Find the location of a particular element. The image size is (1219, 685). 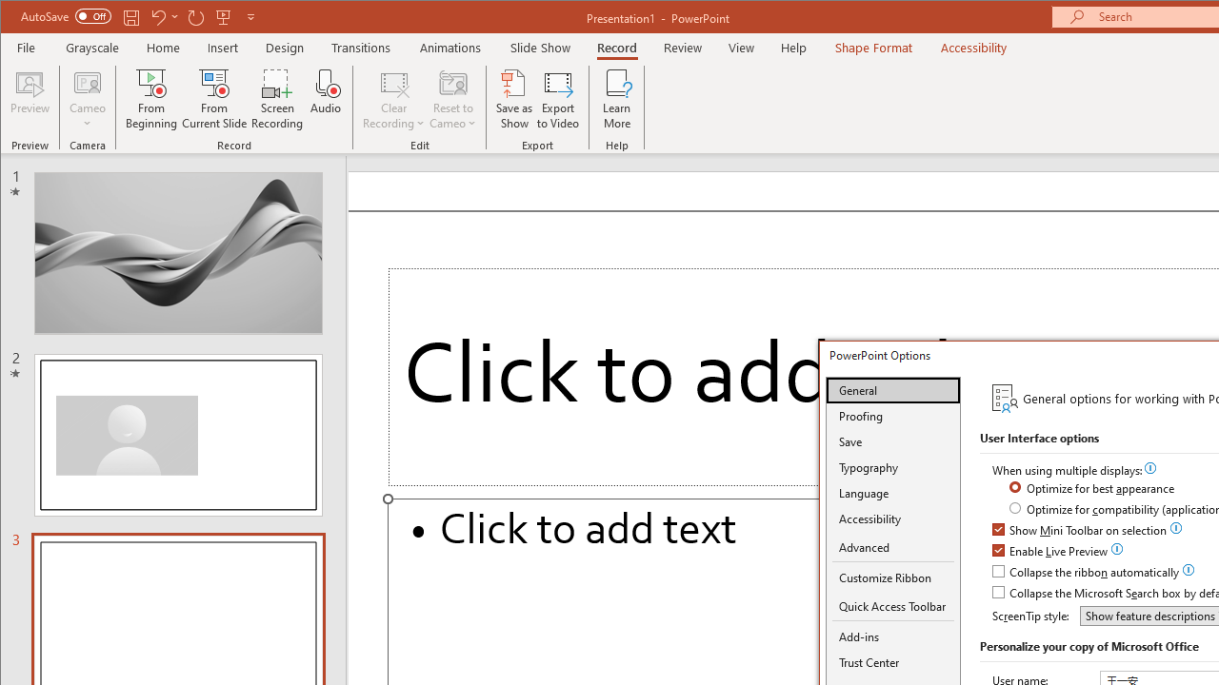

Proofing is located at coordinates (893, 416).